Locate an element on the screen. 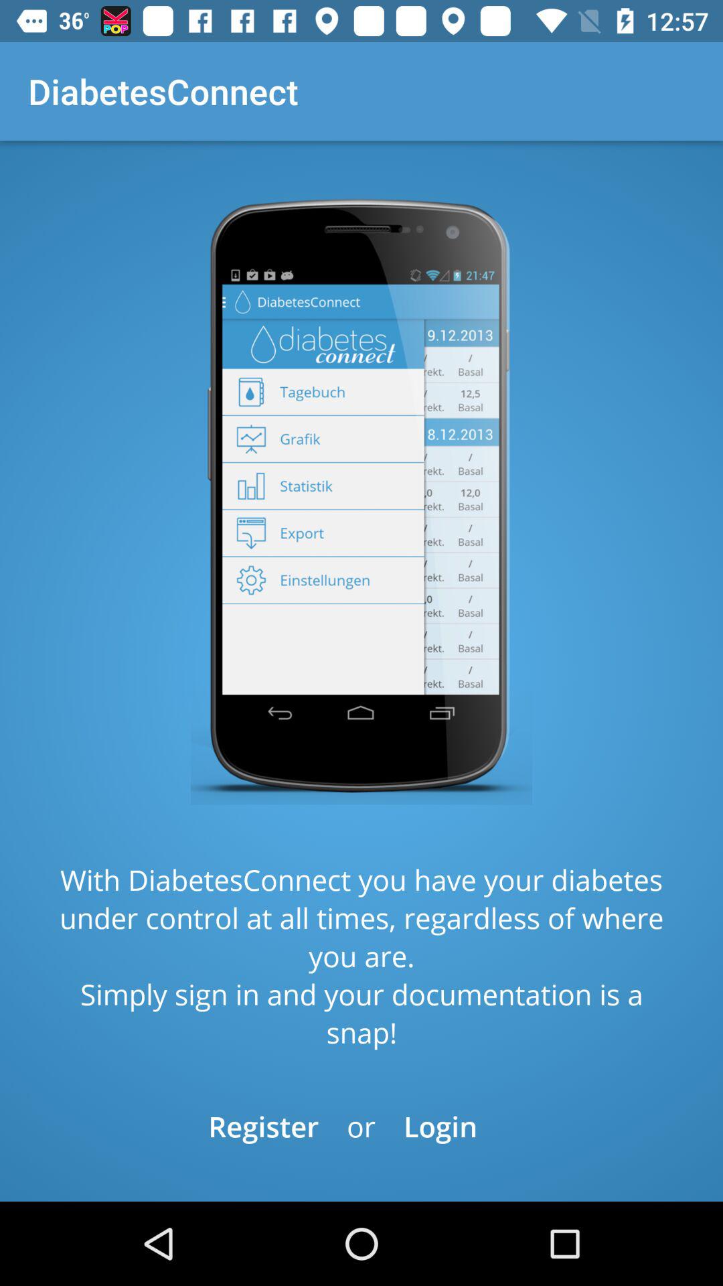 Image resolution: width=723 pixels, height=1286 pixels. open item to the right of or item is located at coordinates (440, 1127).